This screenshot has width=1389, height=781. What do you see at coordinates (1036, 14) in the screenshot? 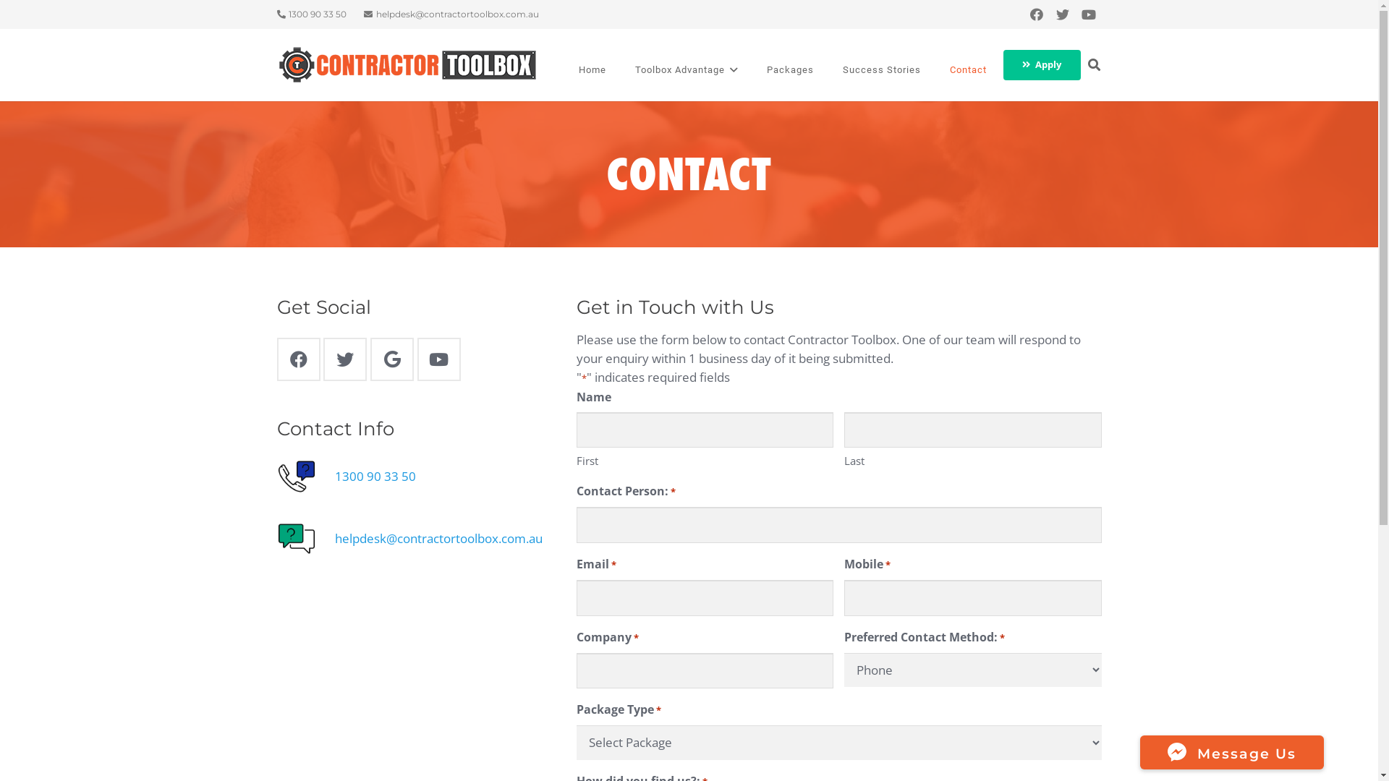
I see `Facebook` at bounding box center [1036, 14].